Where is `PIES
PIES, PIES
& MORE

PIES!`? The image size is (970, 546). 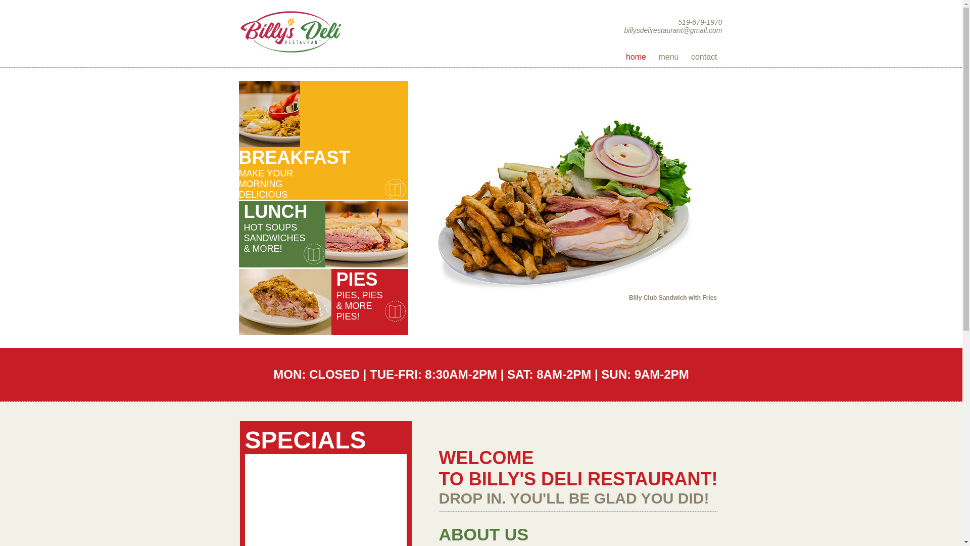 PIES
PIES, PIES
& MORE

PIES! is located at coordinates (323, 301).